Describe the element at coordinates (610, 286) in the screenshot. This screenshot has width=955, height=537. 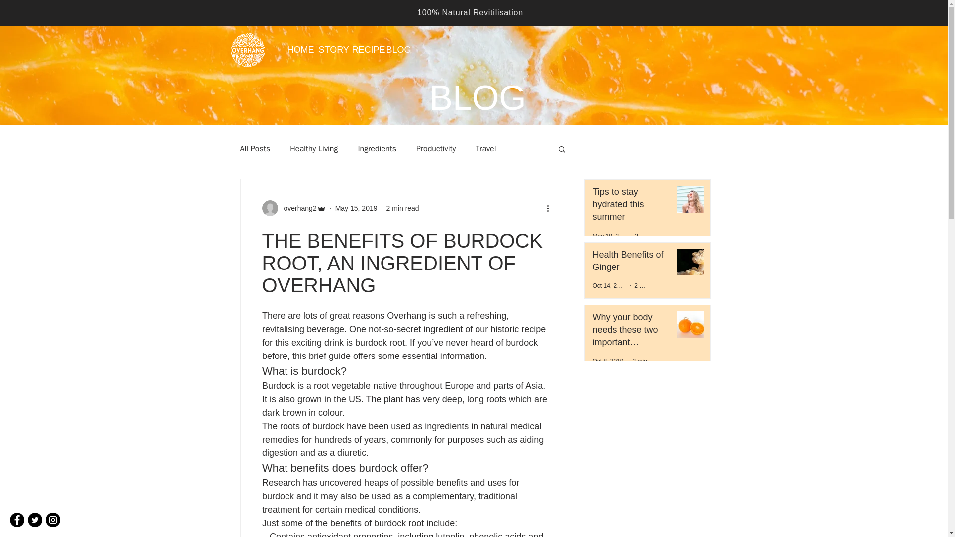
I see `Oct 14, 2019` at that location.